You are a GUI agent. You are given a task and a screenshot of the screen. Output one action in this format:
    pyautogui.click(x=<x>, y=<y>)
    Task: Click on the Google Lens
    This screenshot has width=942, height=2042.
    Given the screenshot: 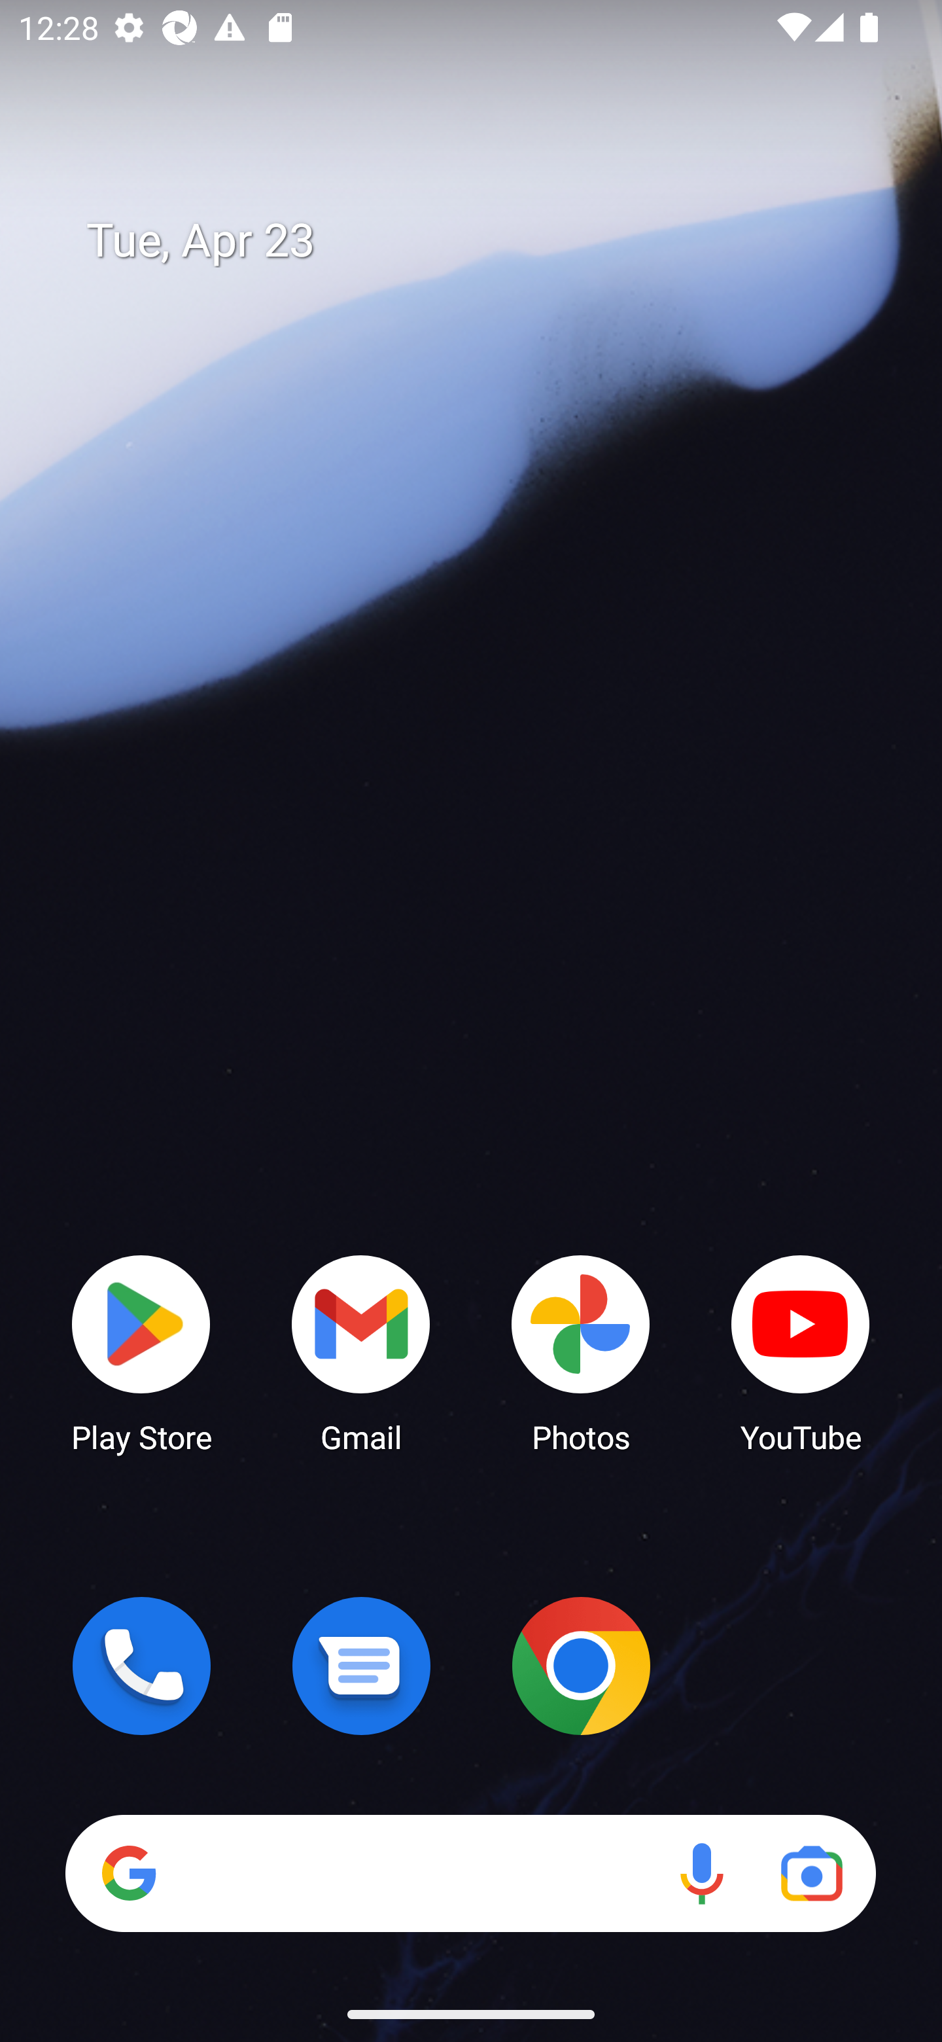 What is the action you would take?
    pyautogui.click(x=811, y=1873)
    